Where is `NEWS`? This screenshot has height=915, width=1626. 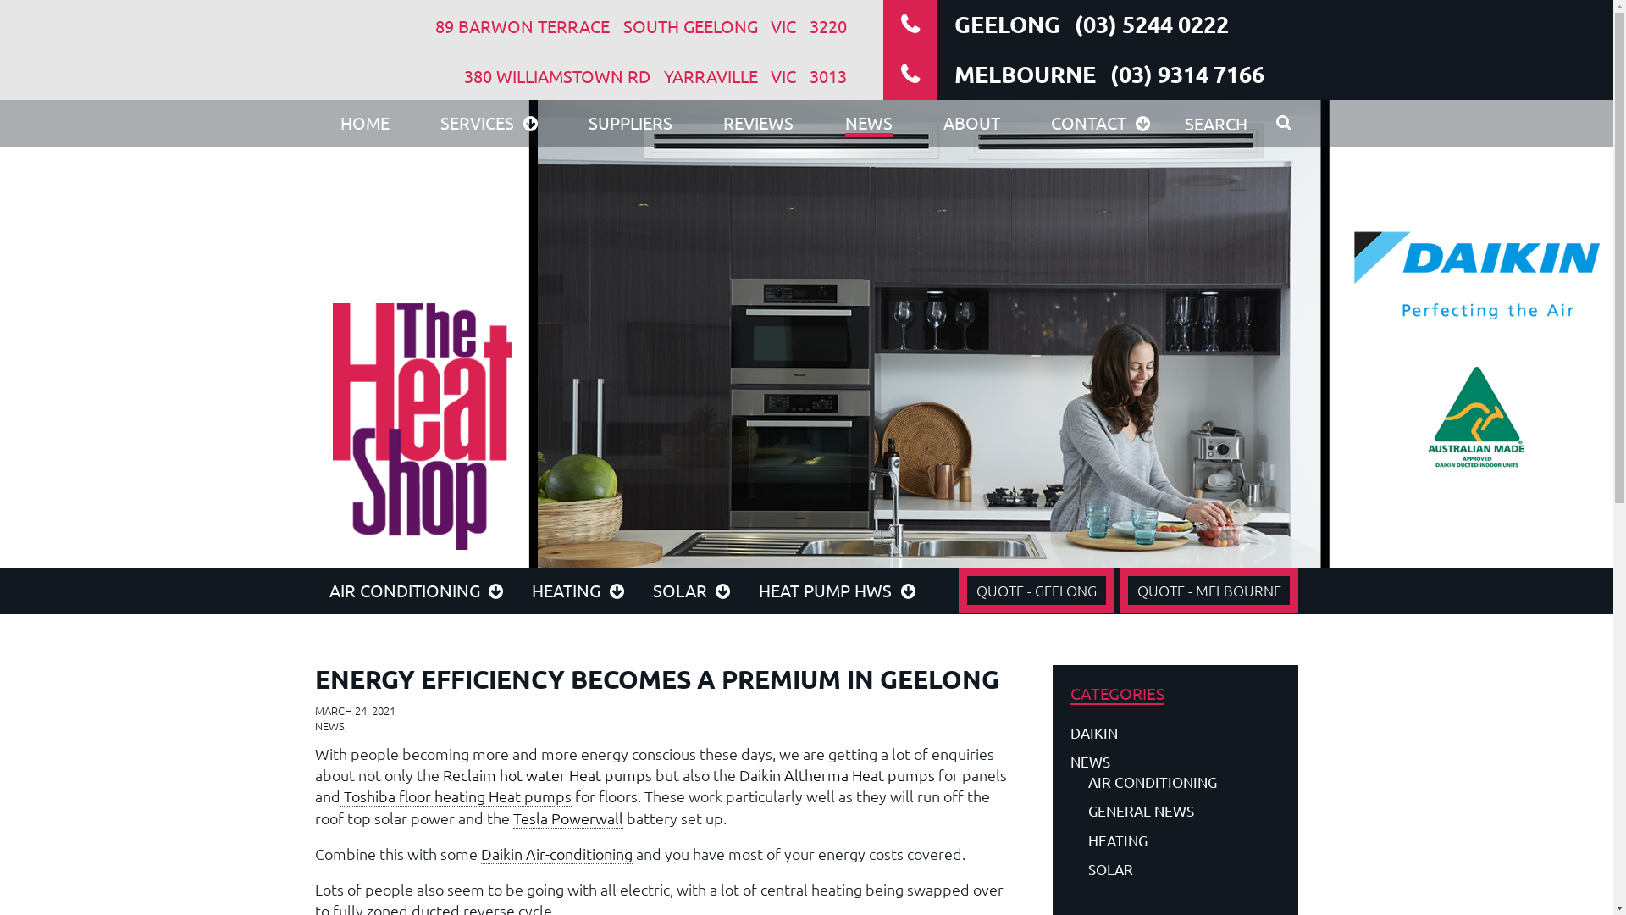 NEWS is located at coordinates (869, 125).